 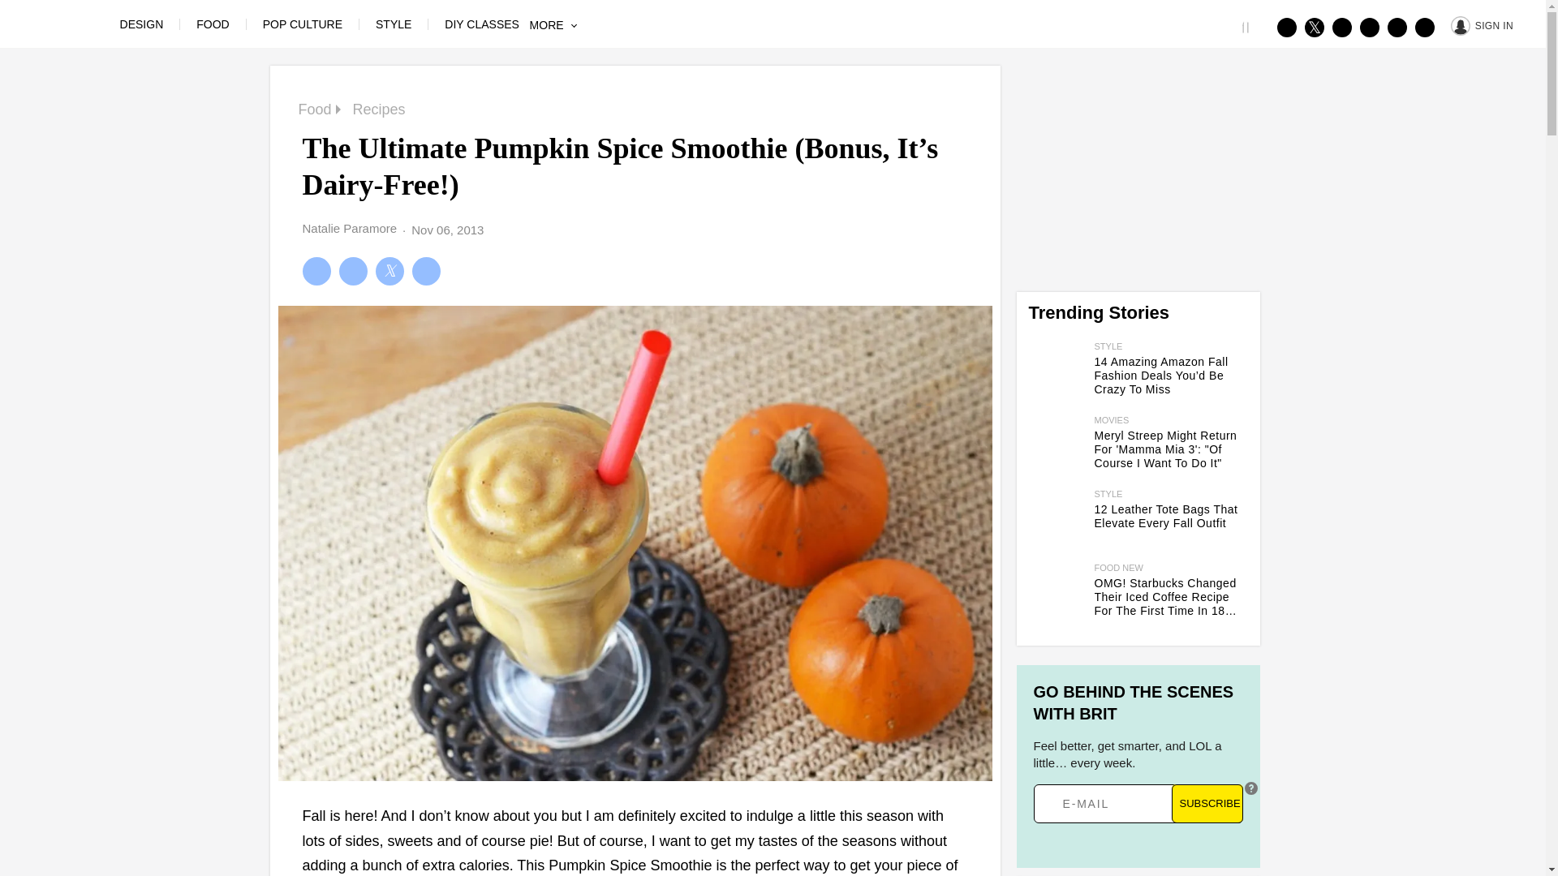 I want to click on POP CULTURE, so click(x=303, y=24).